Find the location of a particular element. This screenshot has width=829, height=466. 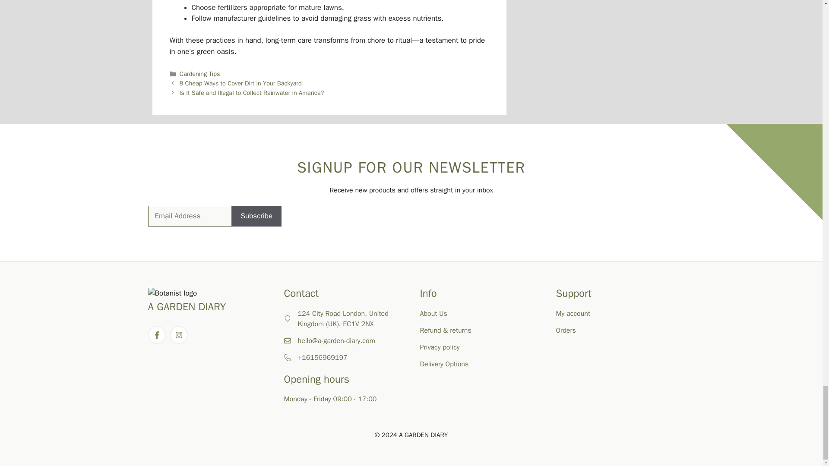

Privacy policy is located at coordinates (439, 347).